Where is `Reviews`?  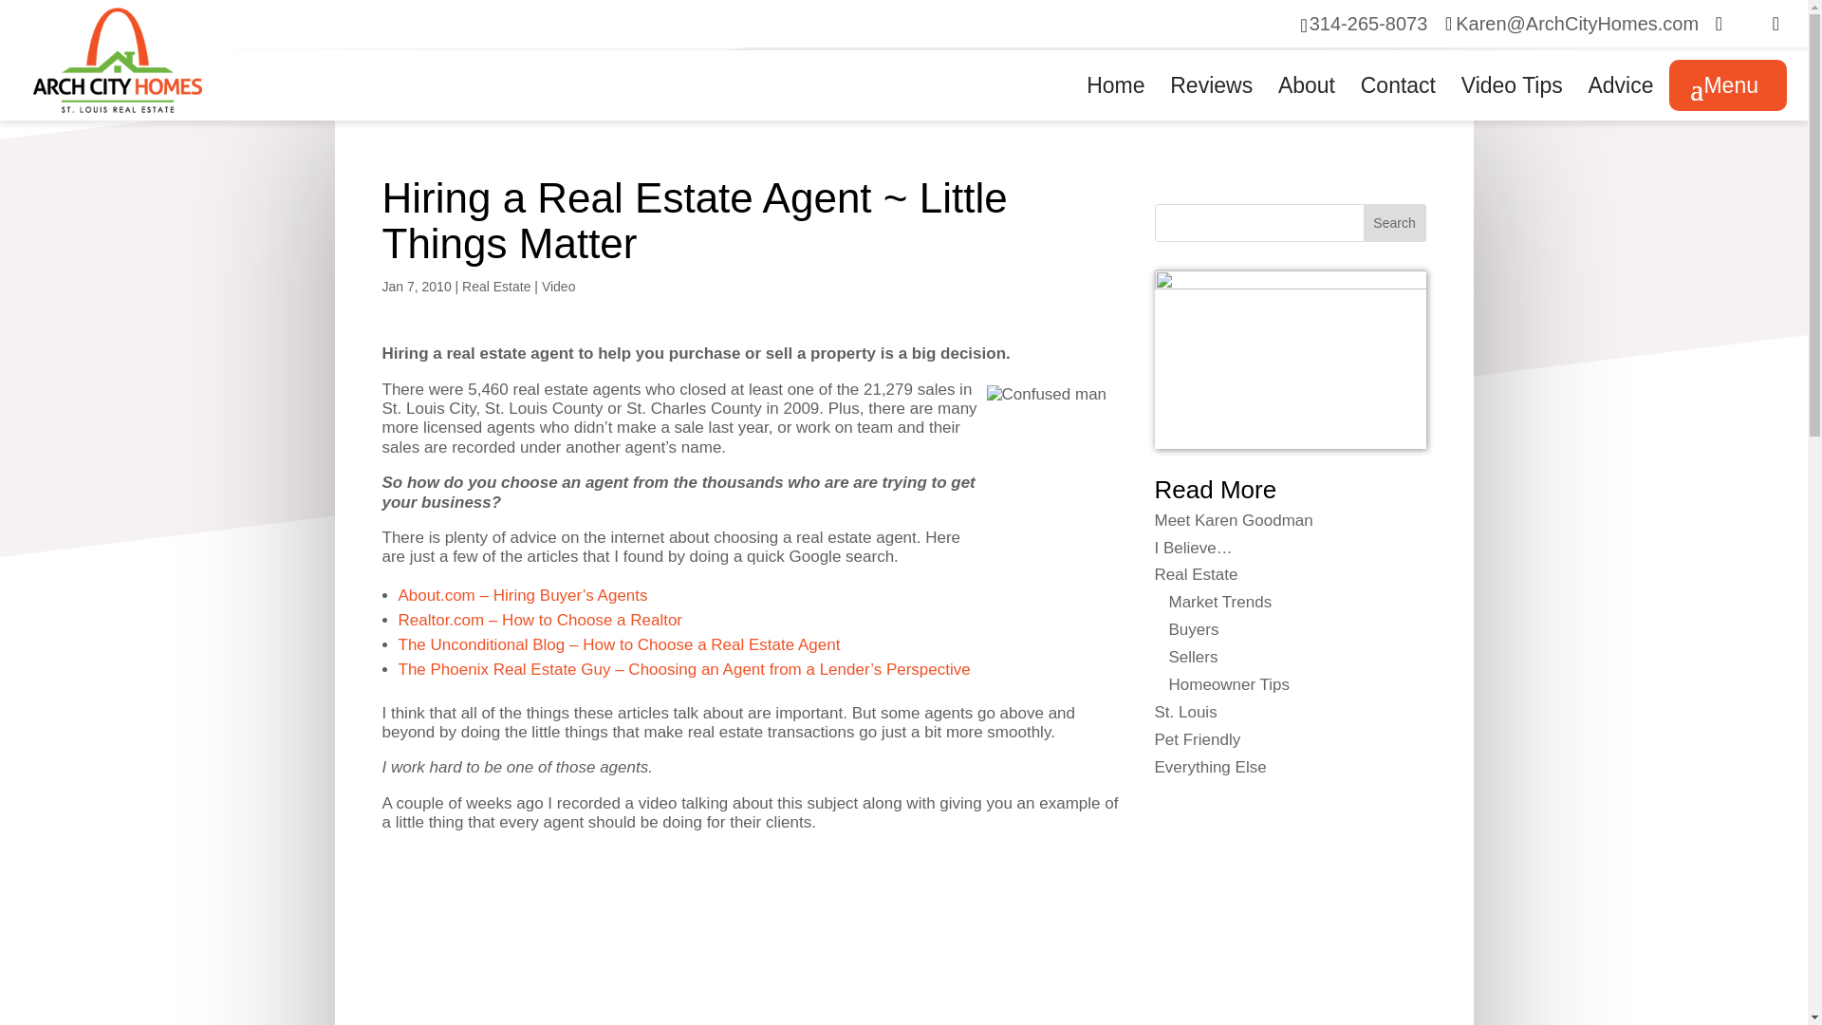
Reviews is located at coordinates (1211, 100).